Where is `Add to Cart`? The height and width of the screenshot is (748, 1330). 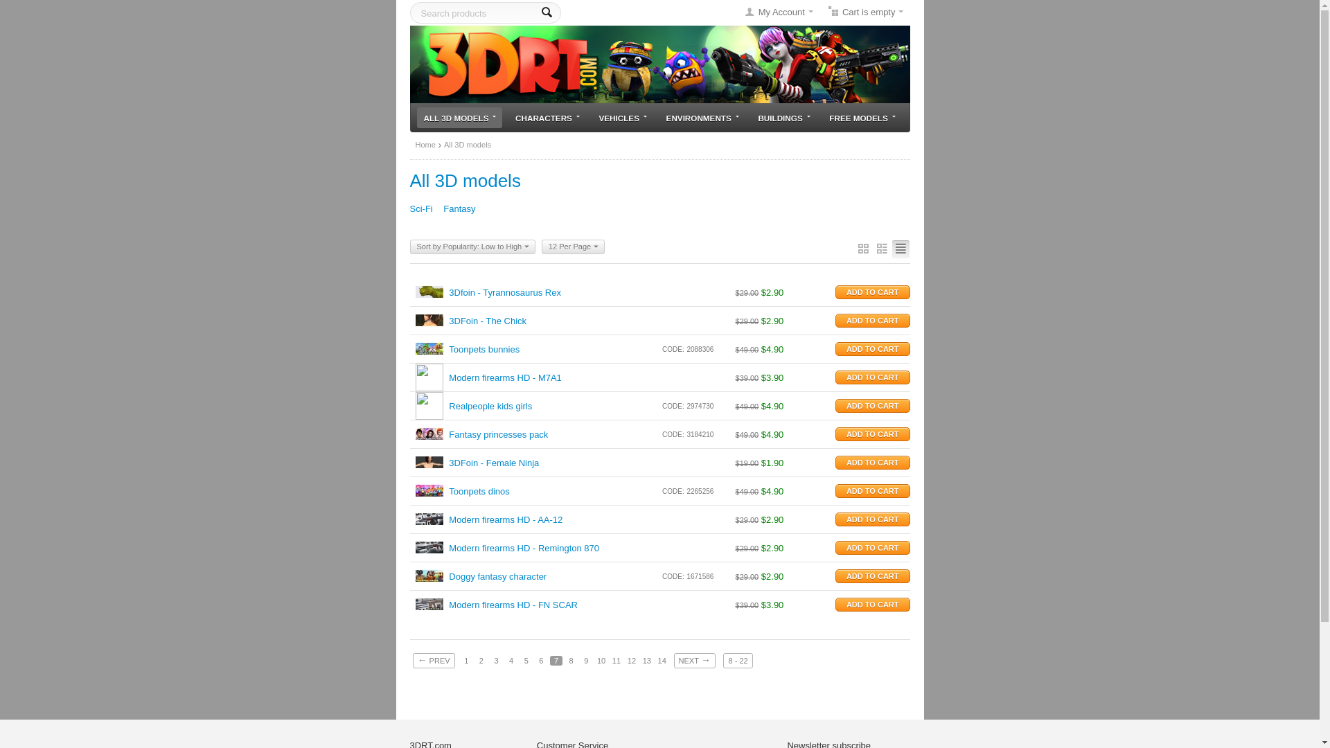 Add to Cart is located at coordinates (873, 519).